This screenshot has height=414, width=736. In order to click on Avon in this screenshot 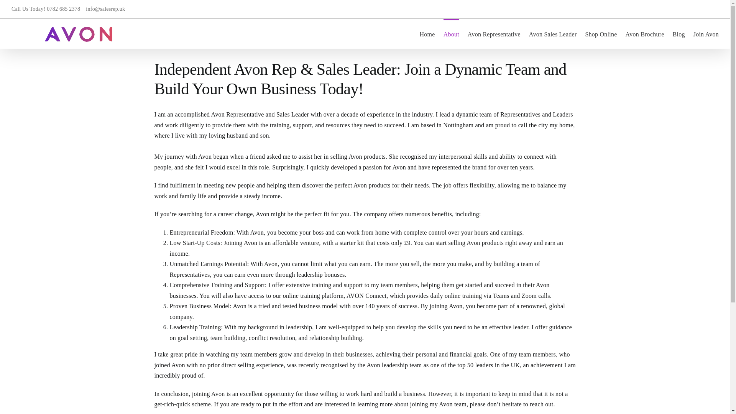, I will do `click(205, 156)`.